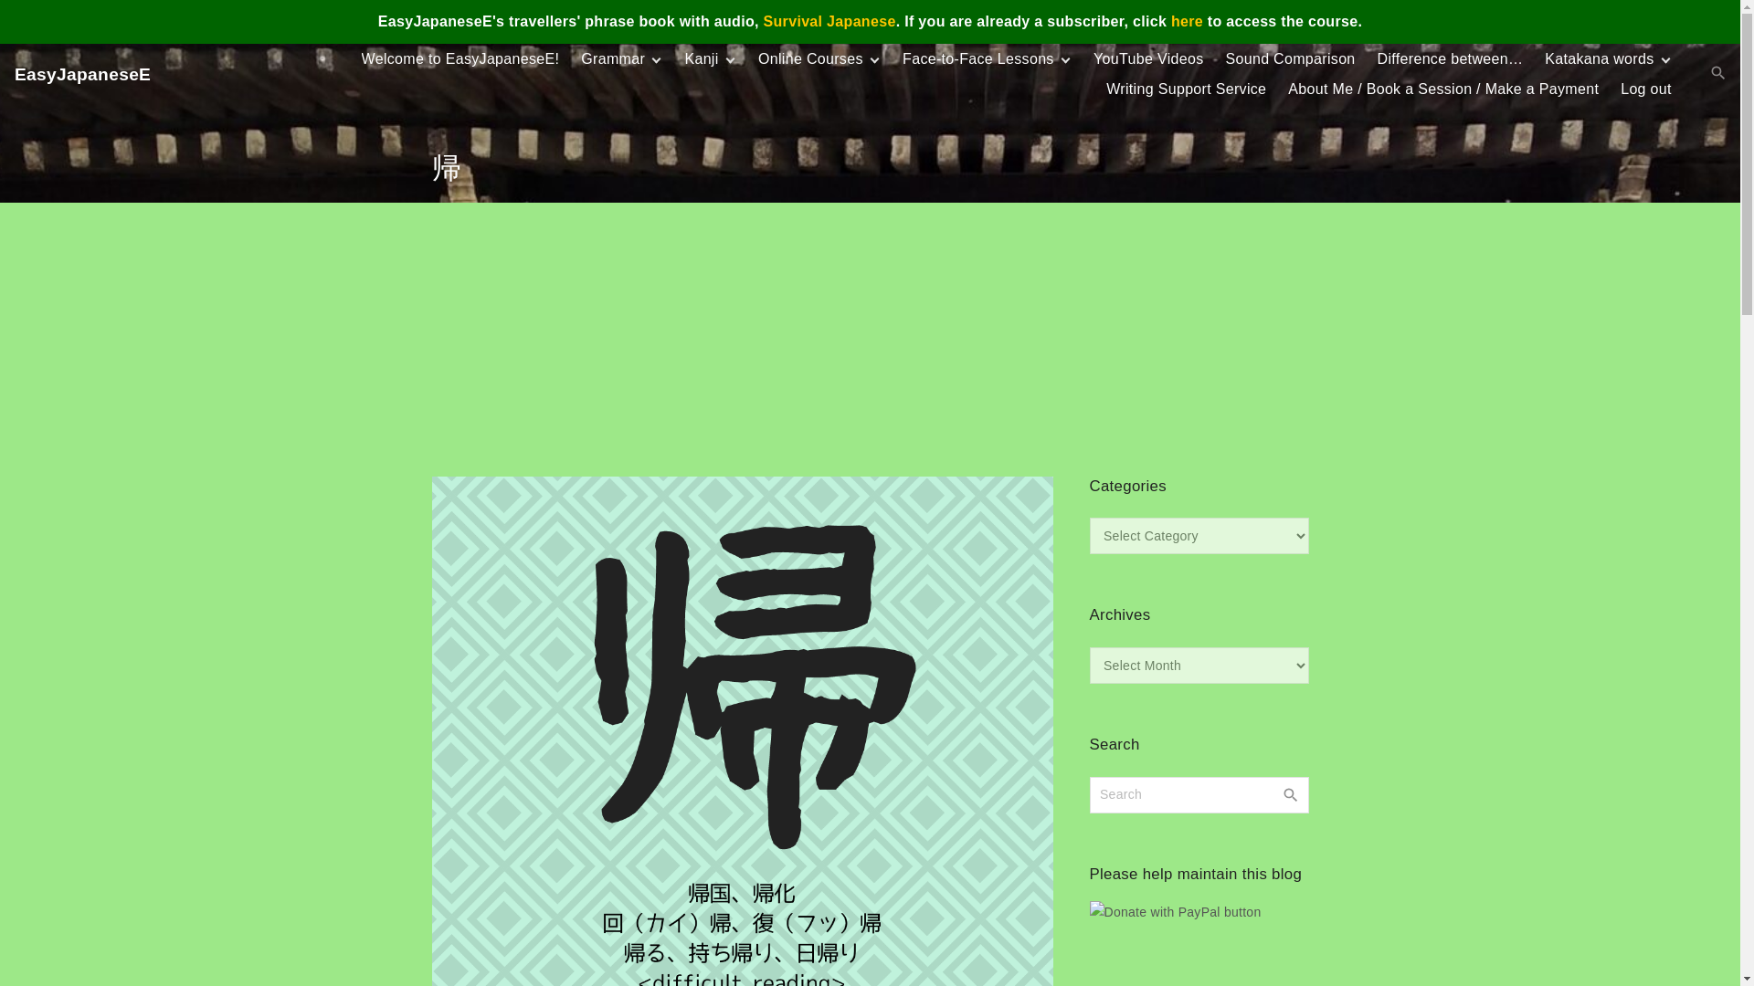 This screenshot has height=986, width=1754. I want to click on here, so click(1188, 22).